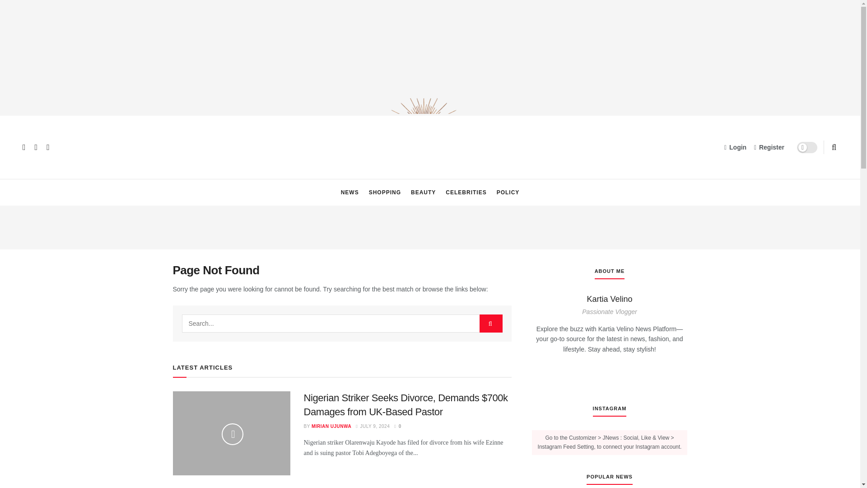  I want to click on JULY 9, 2024, so click(372, 427).